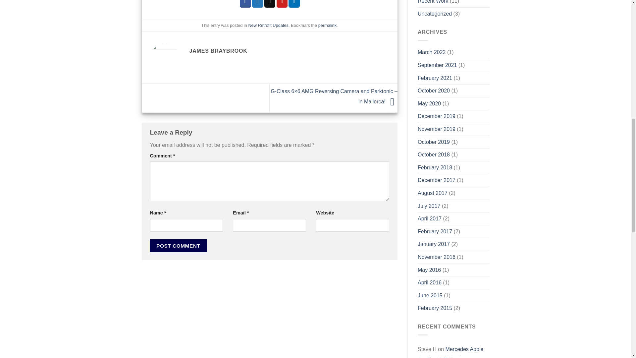 The height and width of the screenshot is (358, 636). I want to click on Pin on Pinterest, so click(282, 4).